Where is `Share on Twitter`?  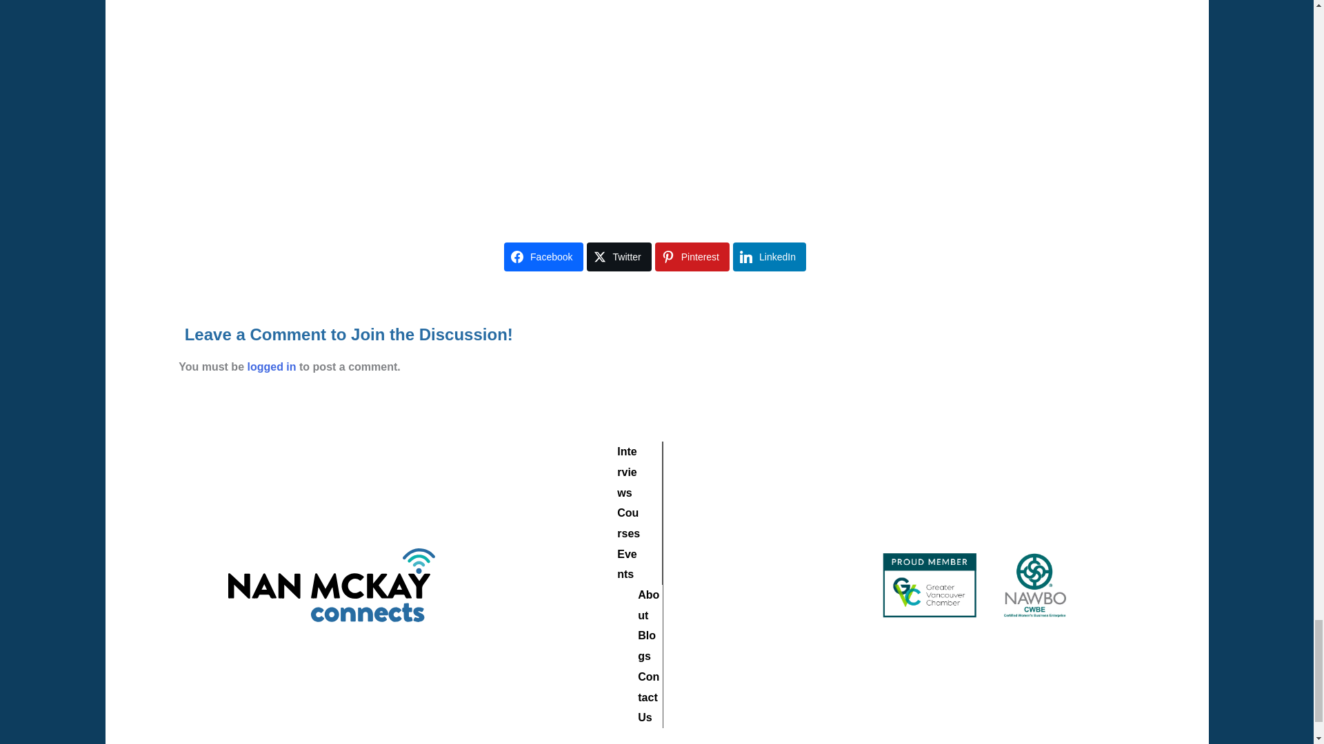
Share on Twitter is located at coordinates (619, 257).